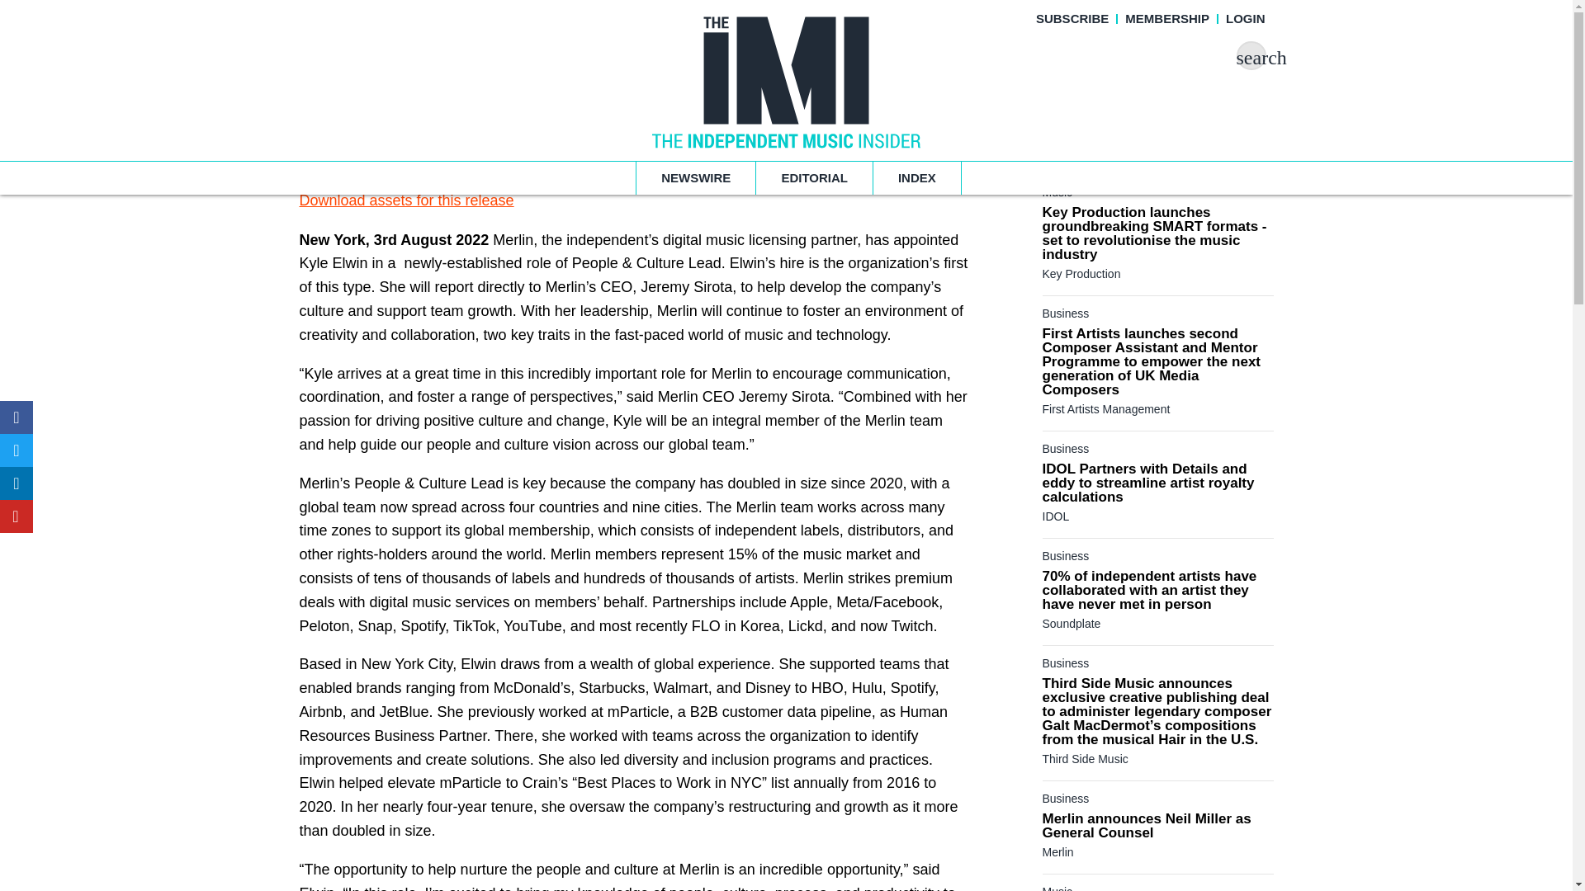 The height and width of the screenshot is (891, 1585). What do you see at coordinates (917, 178) in the screenshot?
I see `INDEX` at bounding box center [917, 178].